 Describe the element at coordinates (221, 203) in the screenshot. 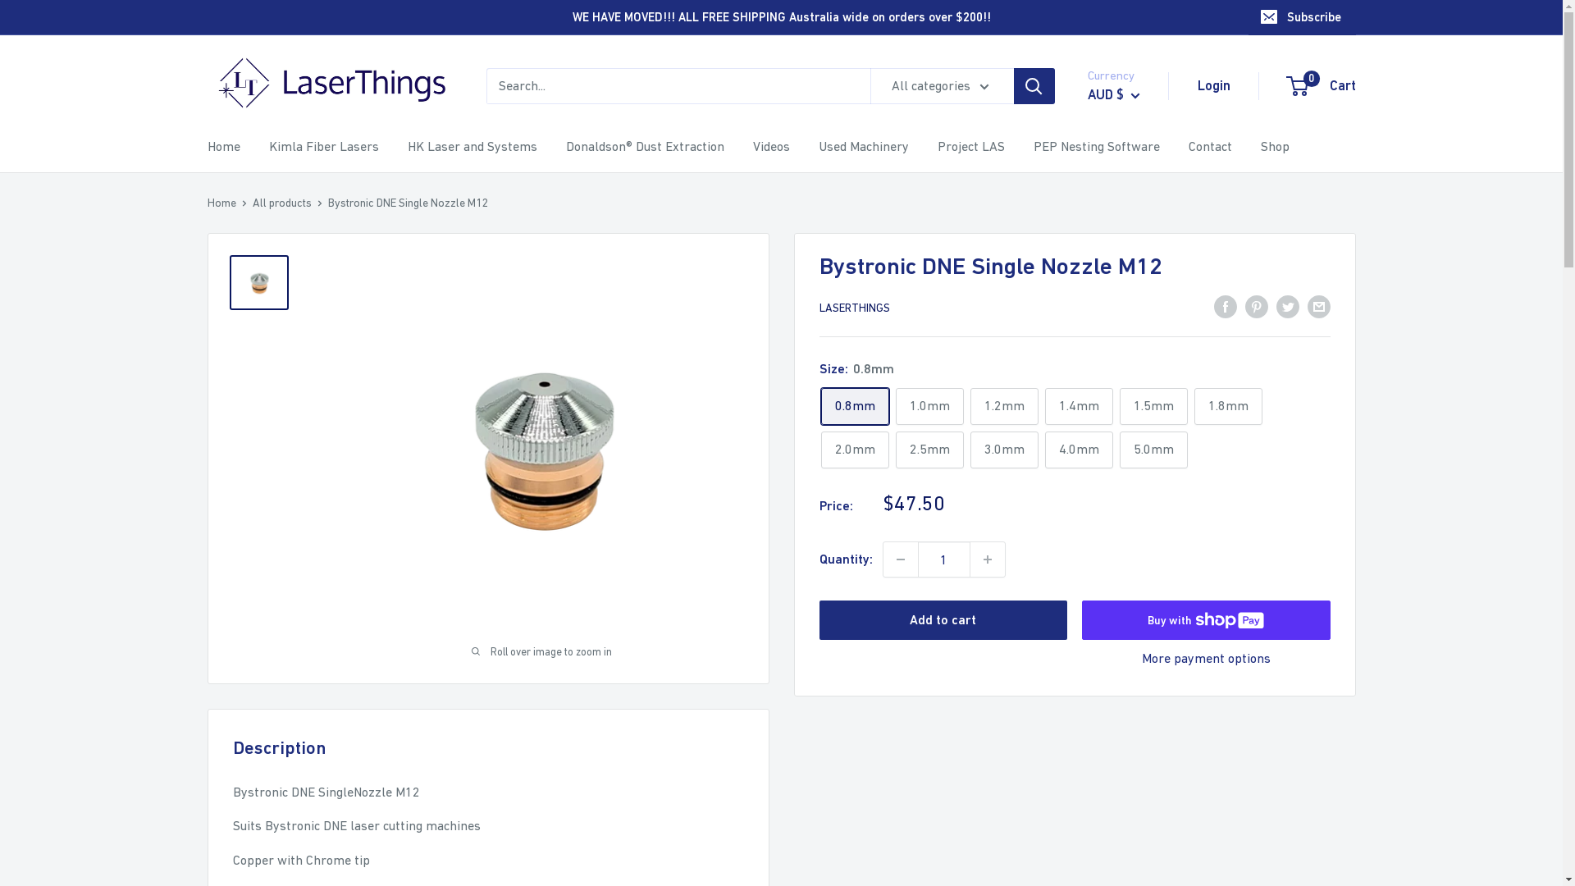

I see `Home` at that location.